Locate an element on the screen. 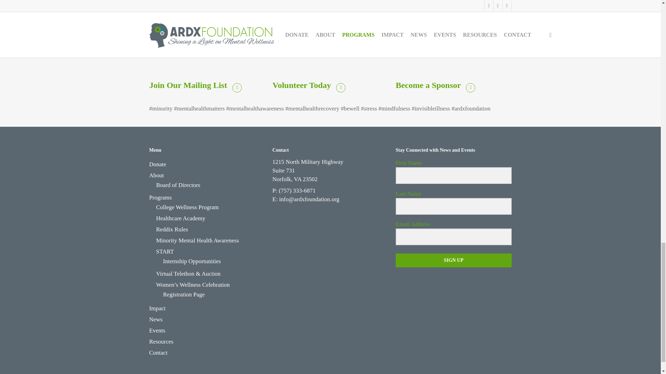 The width and height of the screenshot is (666, 374). Minority Mental Health Awareness is located at coordinates (210, 240).